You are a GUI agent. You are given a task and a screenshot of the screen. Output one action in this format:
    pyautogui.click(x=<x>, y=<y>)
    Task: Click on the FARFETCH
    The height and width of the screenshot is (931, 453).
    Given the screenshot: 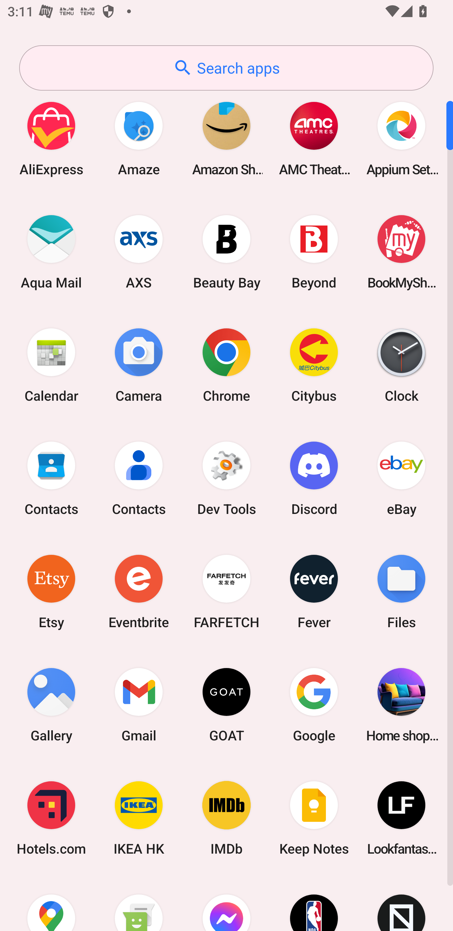 What is the action you would take?
    pyautogui.click(x=226, y=591)
    